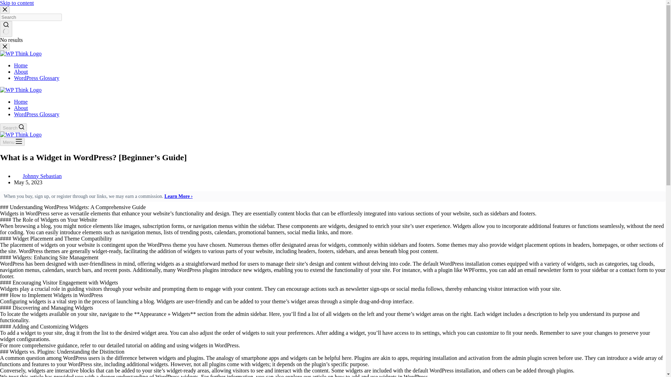  What do you see at coordinates (21, 102) in the screenshot?
I see `Home` at bounding box center [21, 102].